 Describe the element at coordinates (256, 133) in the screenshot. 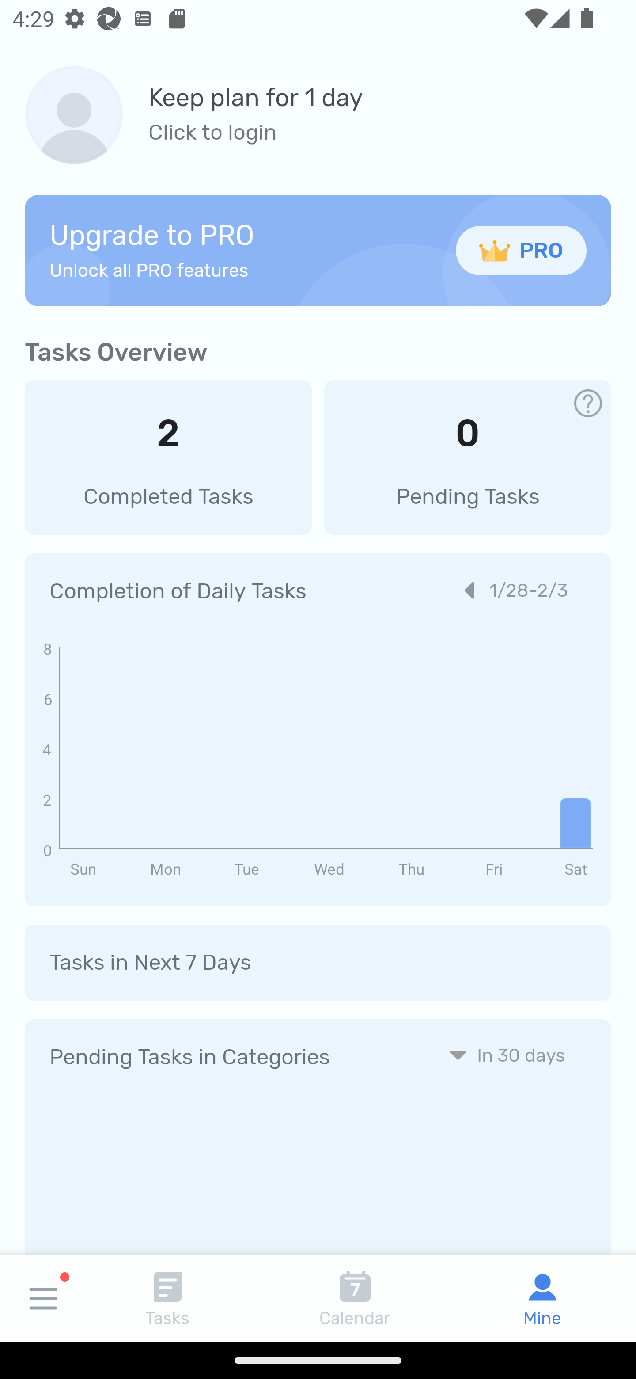

I see `Click to login` at that location.